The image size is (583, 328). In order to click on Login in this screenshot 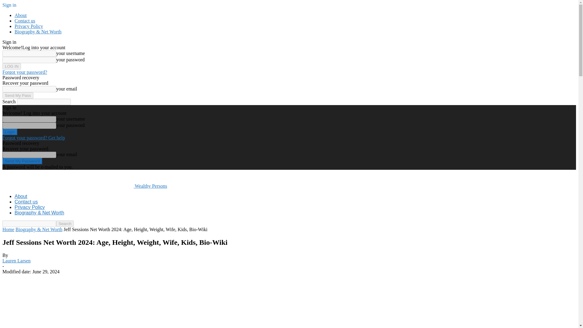, I will do `click(10, 132)`.